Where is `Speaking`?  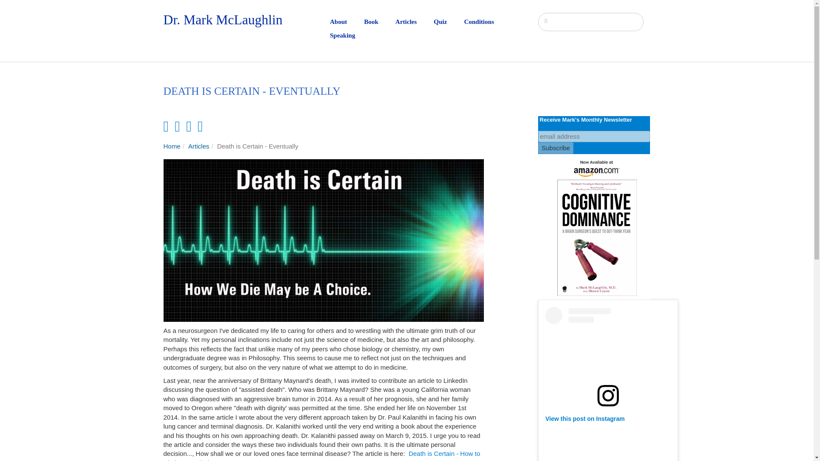
Speaking is located at coordinates (351, 35).